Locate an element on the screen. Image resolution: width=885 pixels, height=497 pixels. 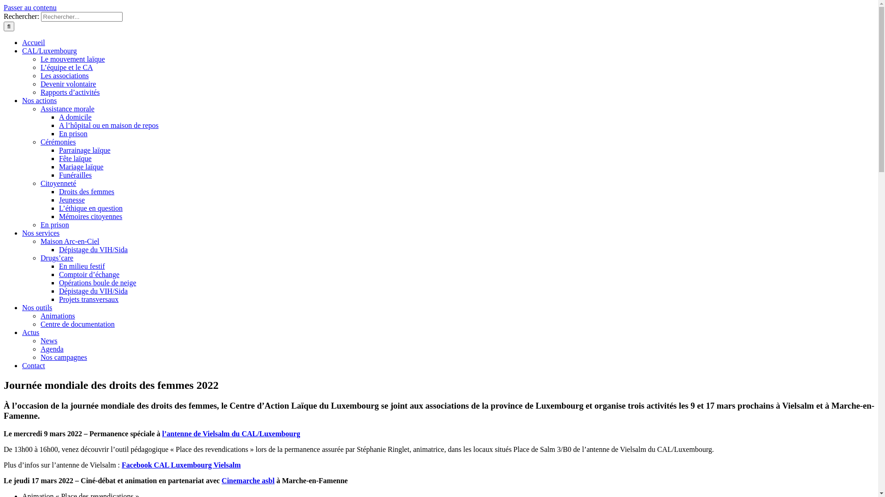
News is located at coordinates (49, 341).